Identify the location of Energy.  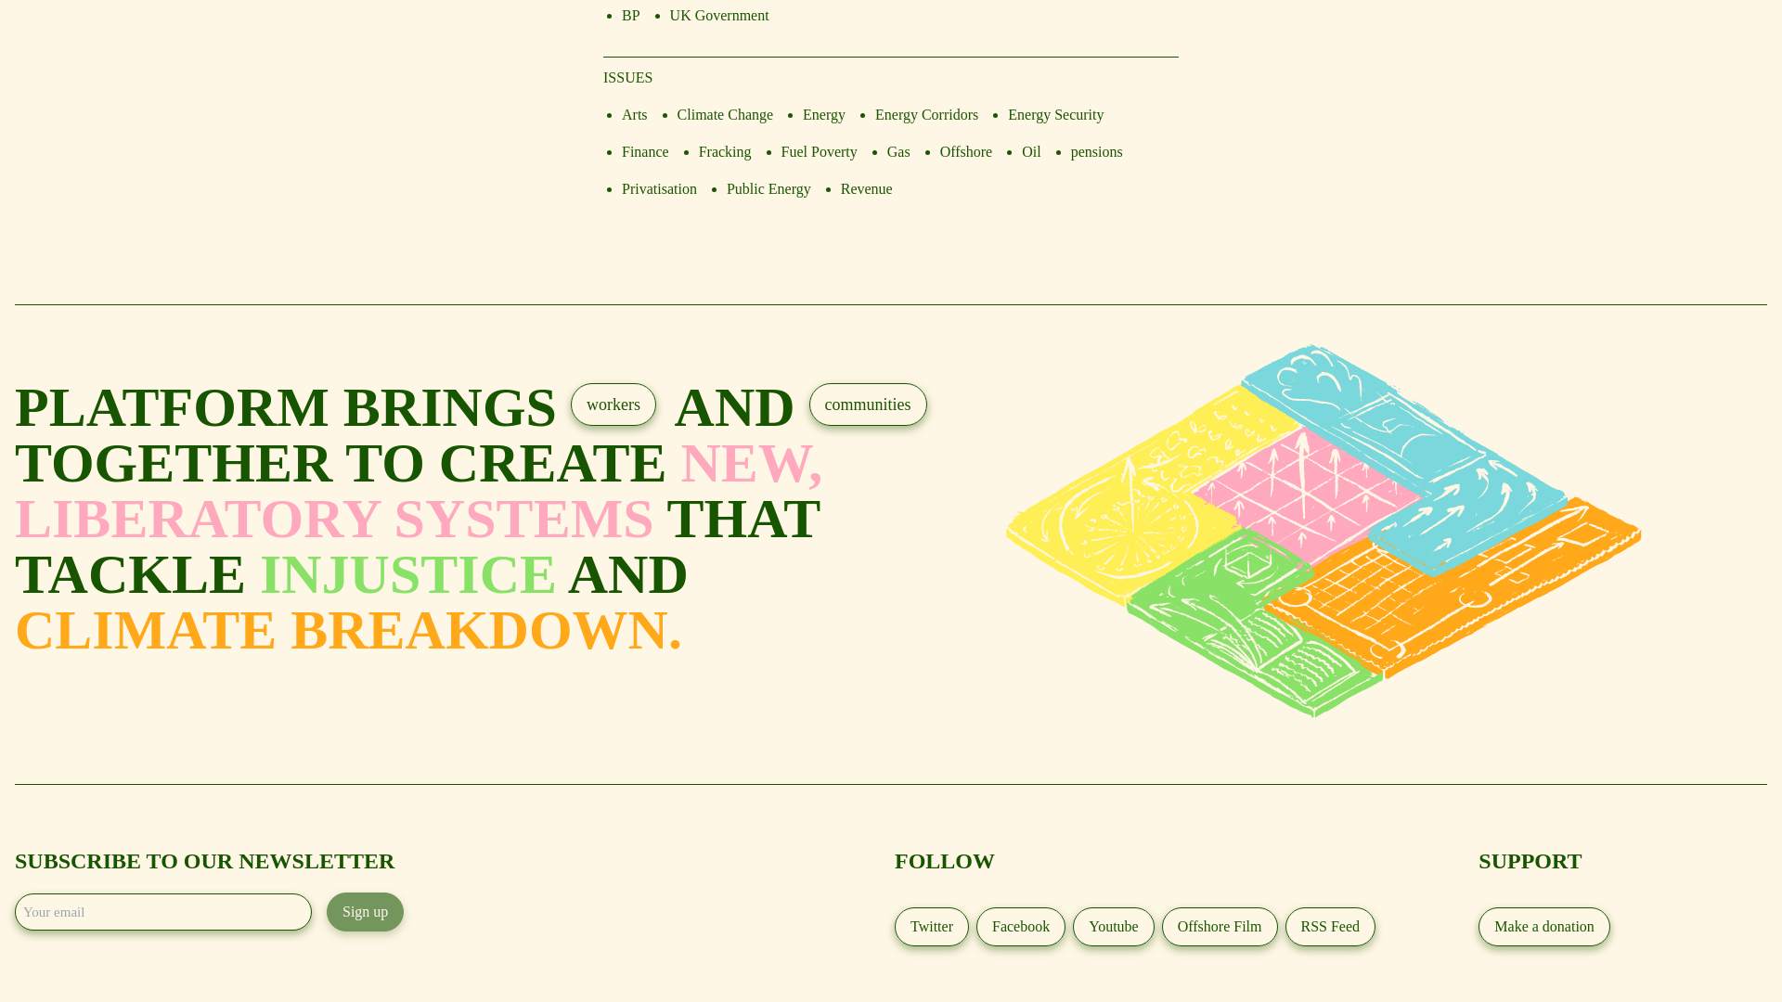
(824, 113).